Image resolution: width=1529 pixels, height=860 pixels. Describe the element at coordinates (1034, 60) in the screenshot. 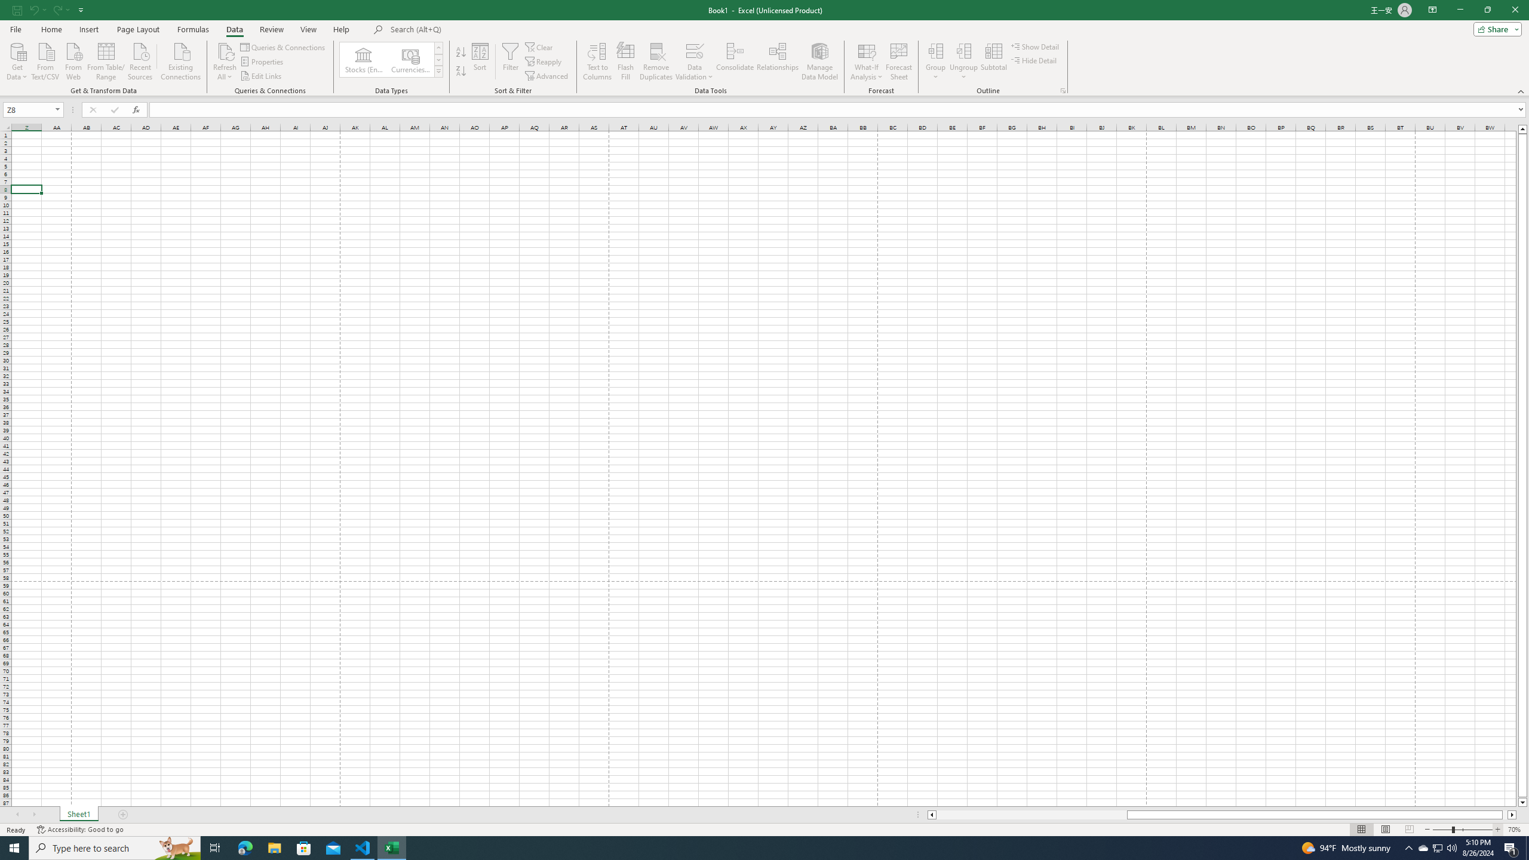

I see `Hide Detail` at that location.